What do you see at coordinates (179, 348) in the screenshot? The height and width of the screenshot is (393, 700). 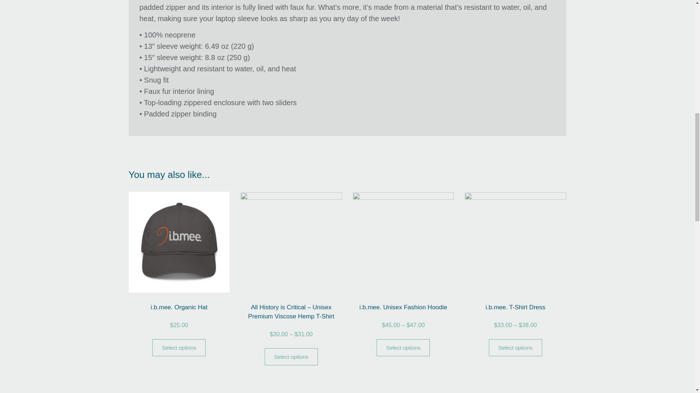 I see `Select options` at bounding box center [179, 348].